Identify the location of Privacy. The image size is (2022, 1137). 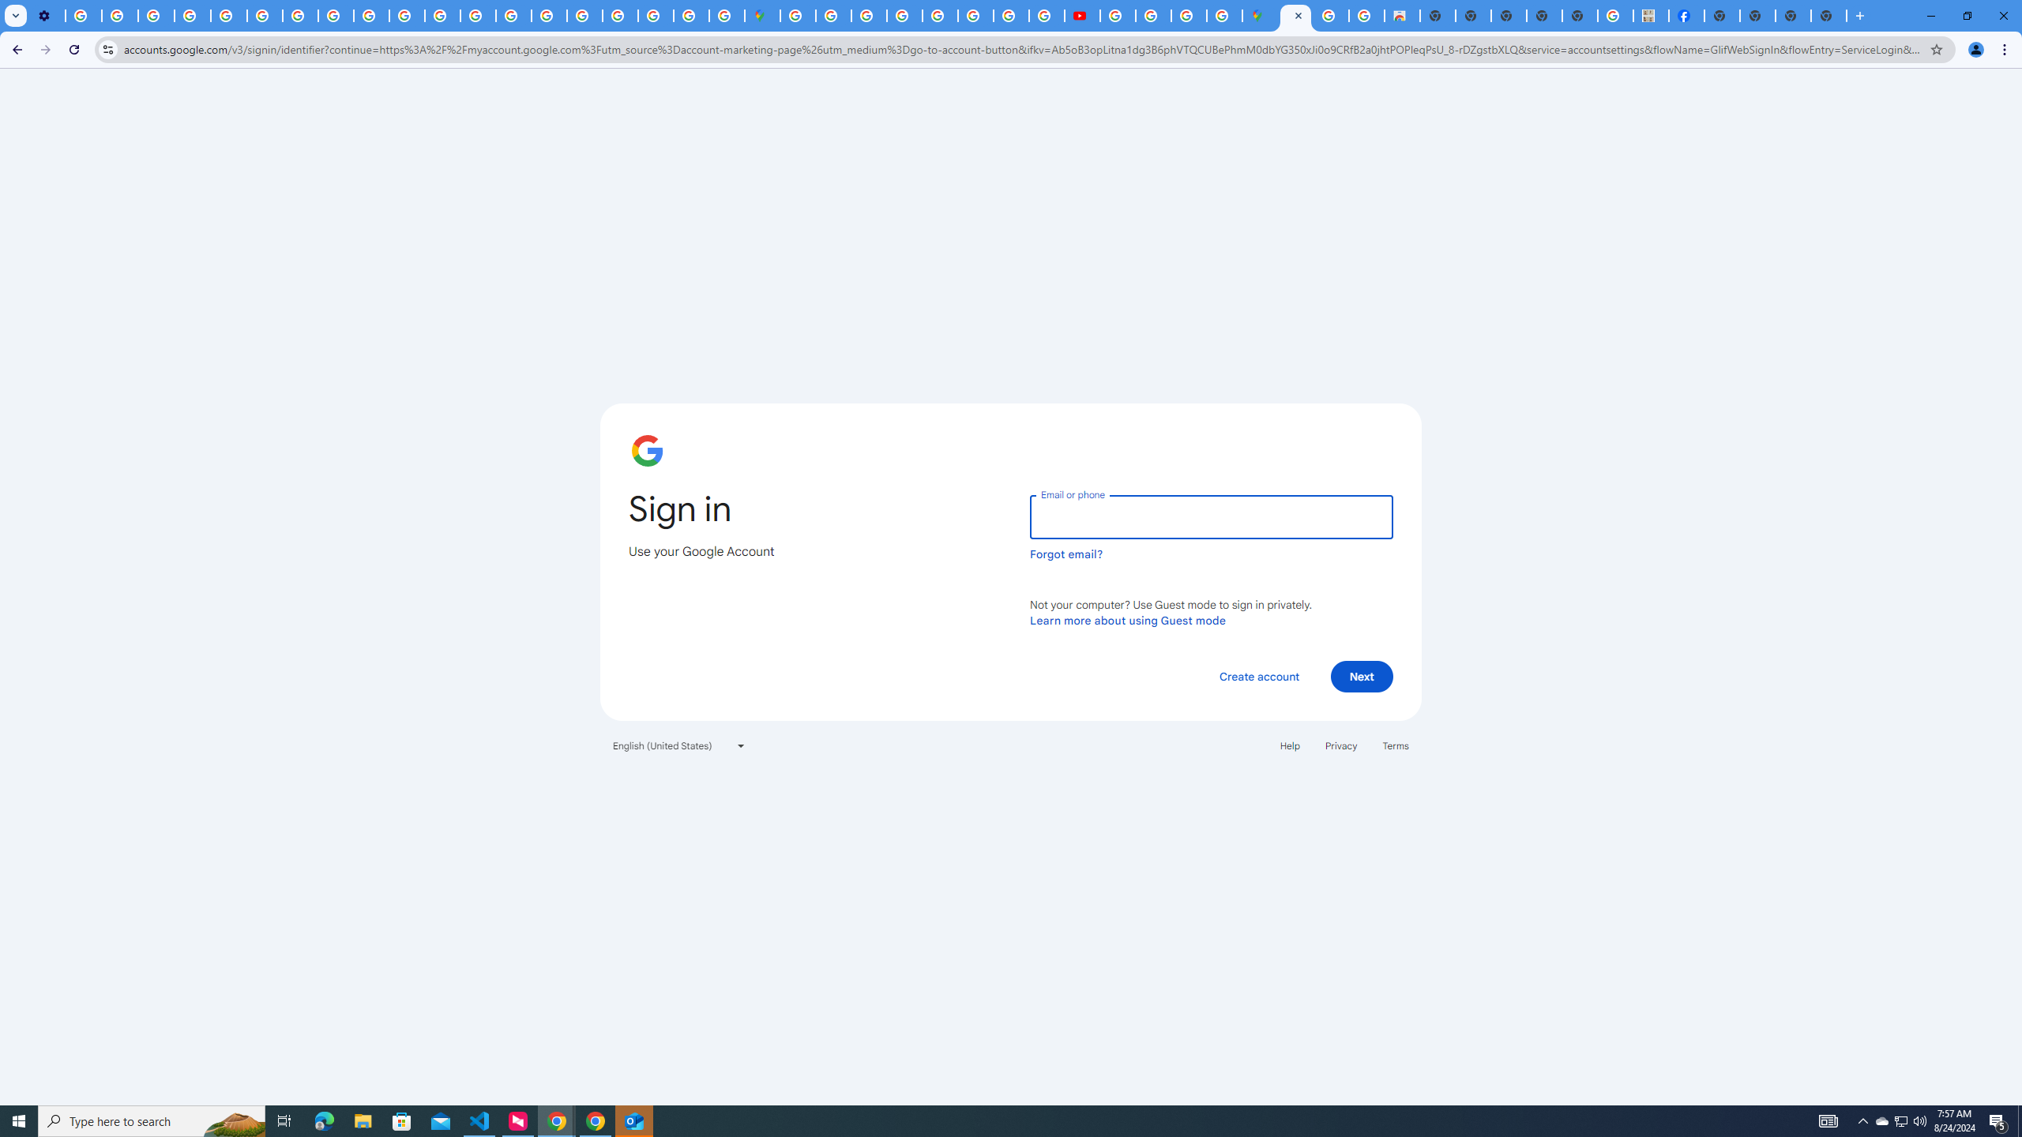
(1340, 745).